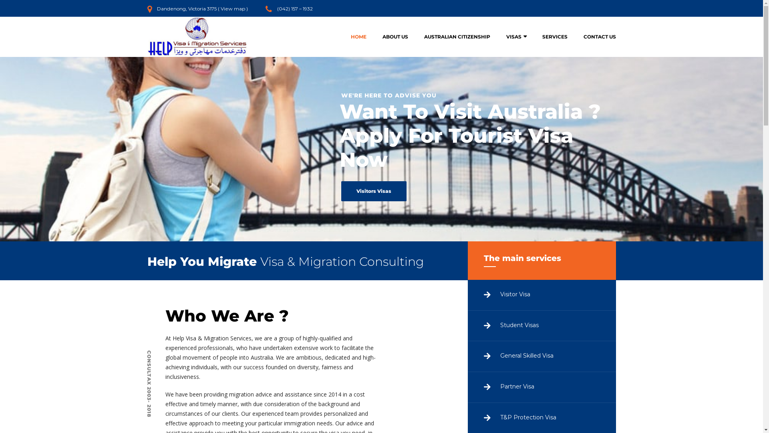  I want to click on ABOUT US, so click(395, 37).